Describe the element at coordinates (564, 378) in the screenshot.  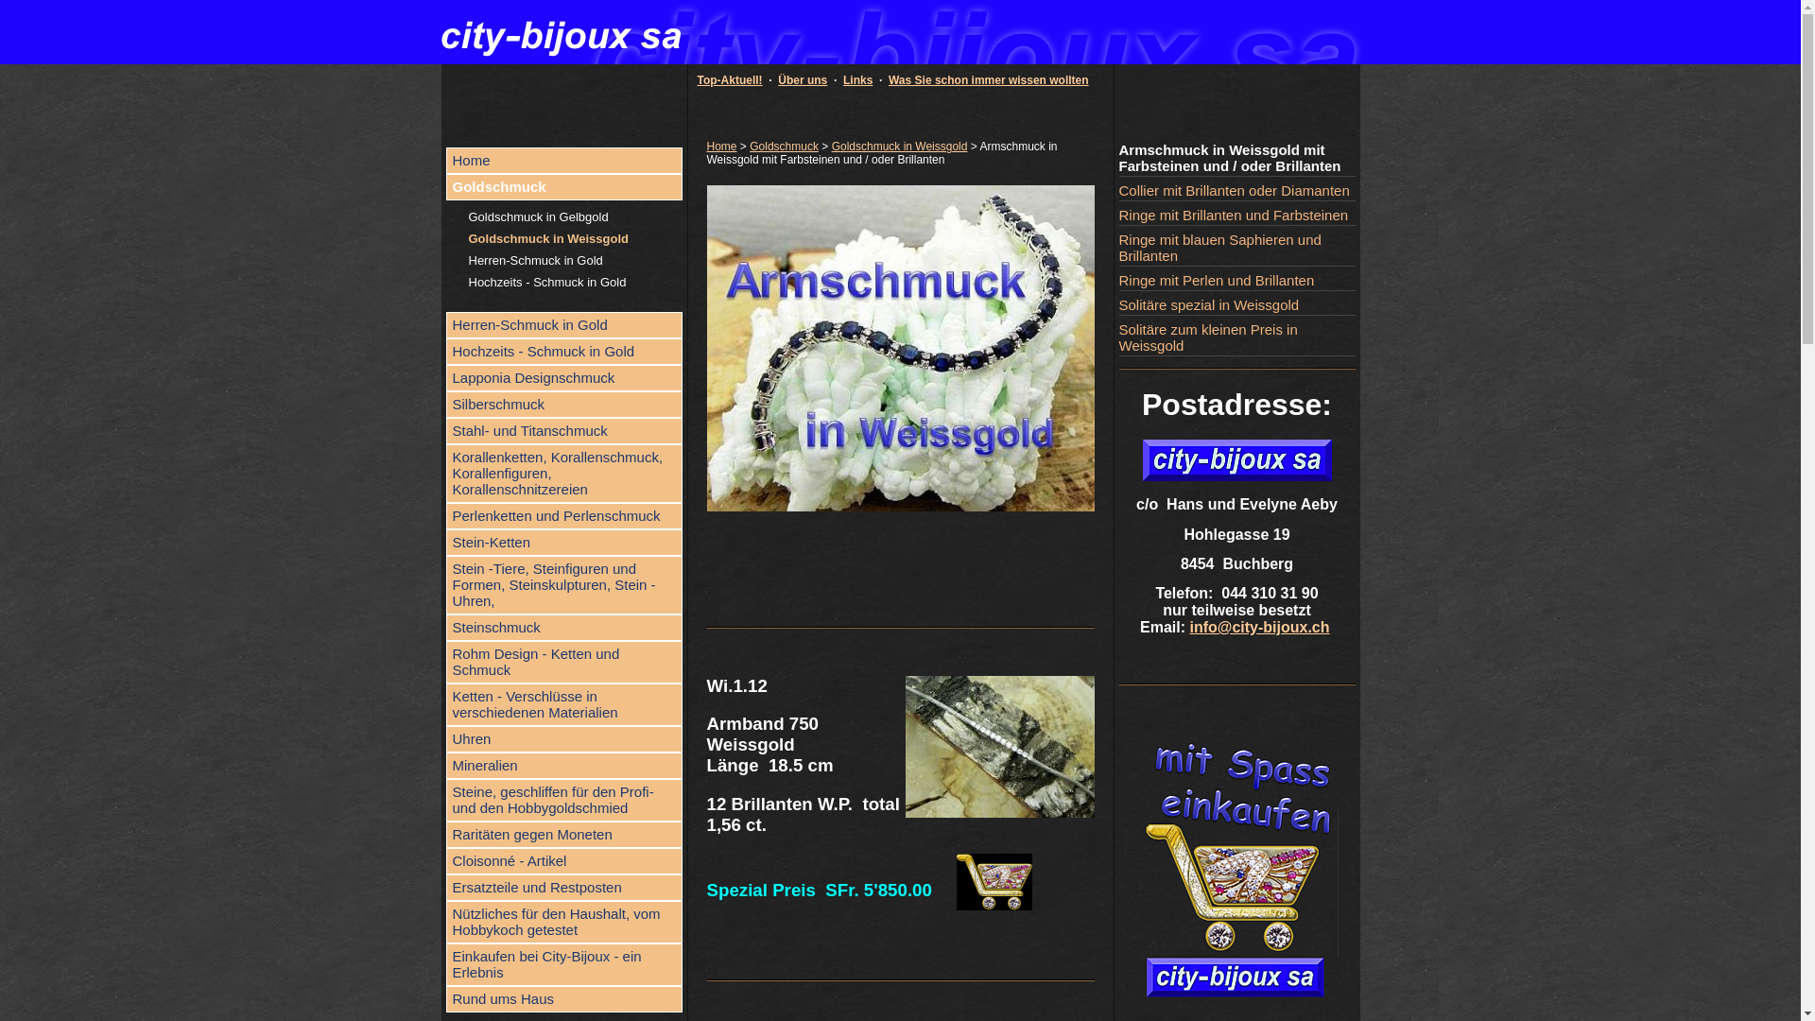
I see `Lapponia Designschmuck` at that location.